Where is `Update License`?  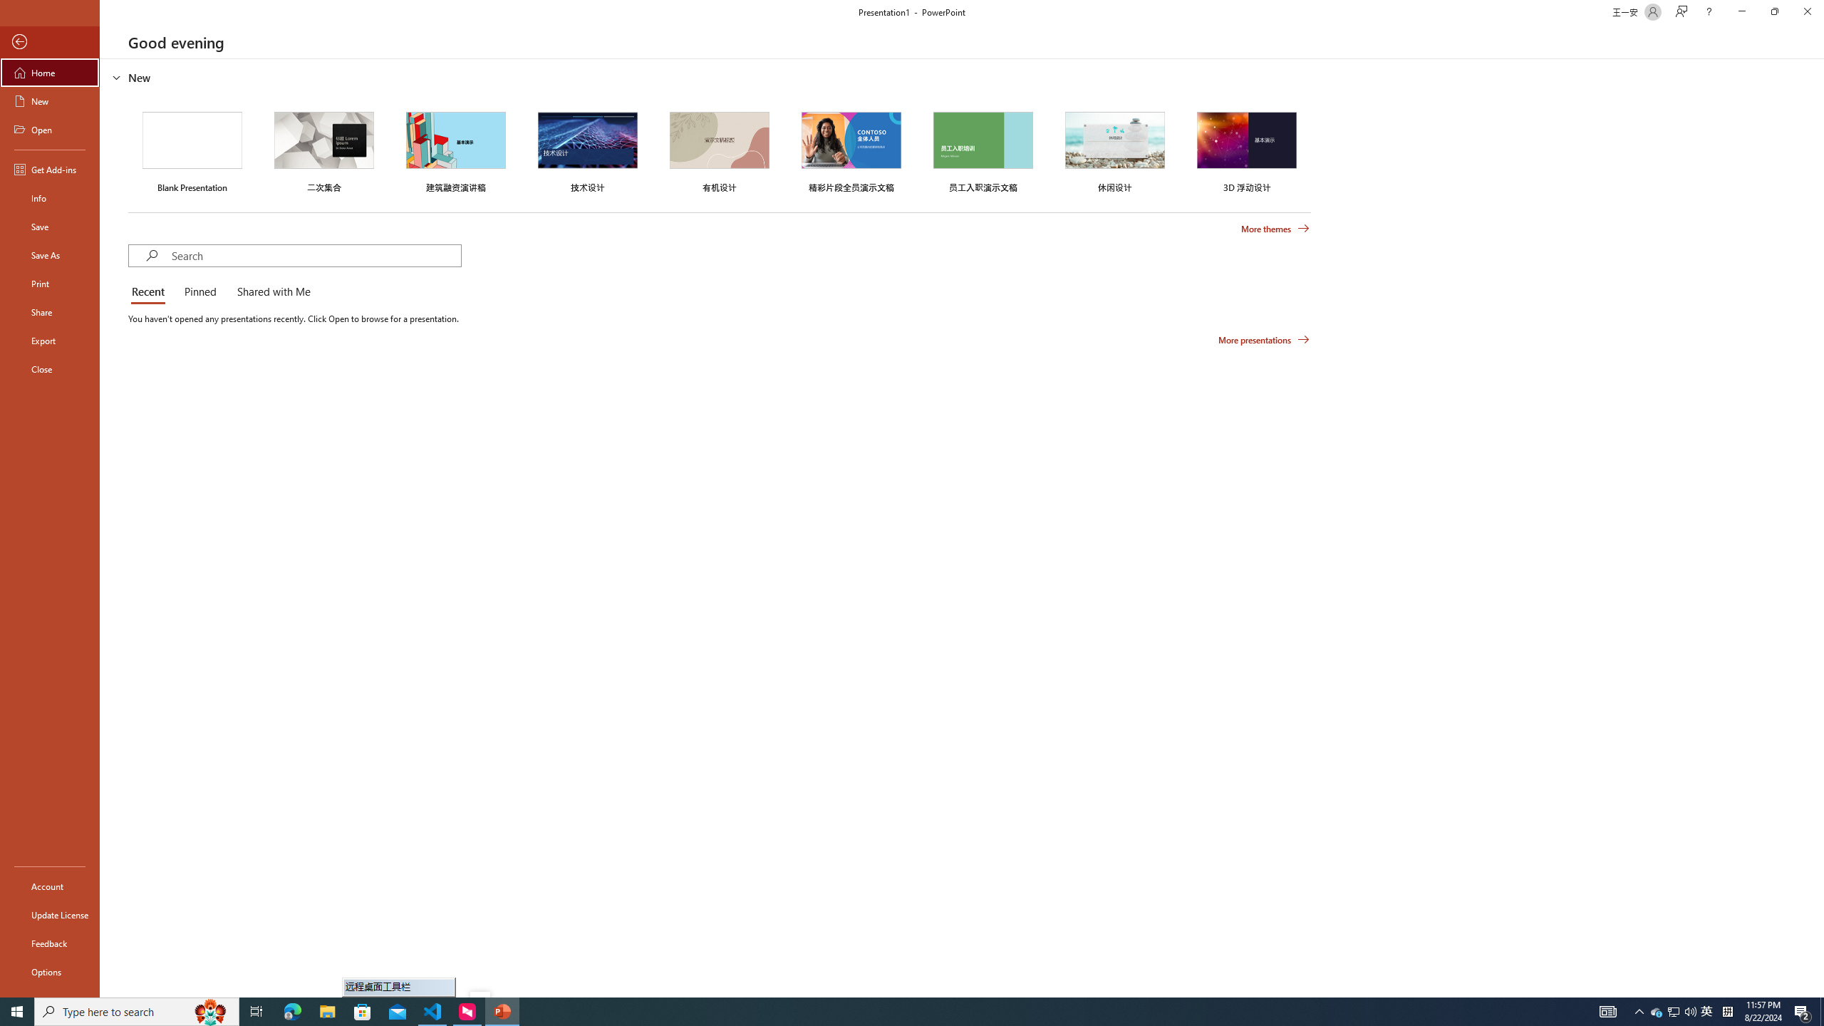
Update License is located at coordinates (50, 915).